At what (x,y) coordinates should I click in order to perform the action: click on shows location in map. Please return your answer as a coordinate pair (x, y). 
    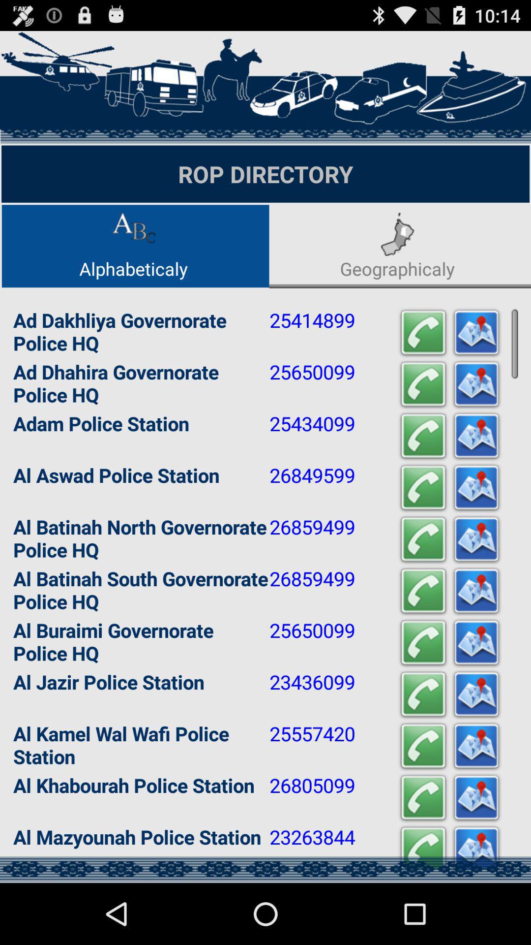
    Looking at the image, I should click on (476, 695).